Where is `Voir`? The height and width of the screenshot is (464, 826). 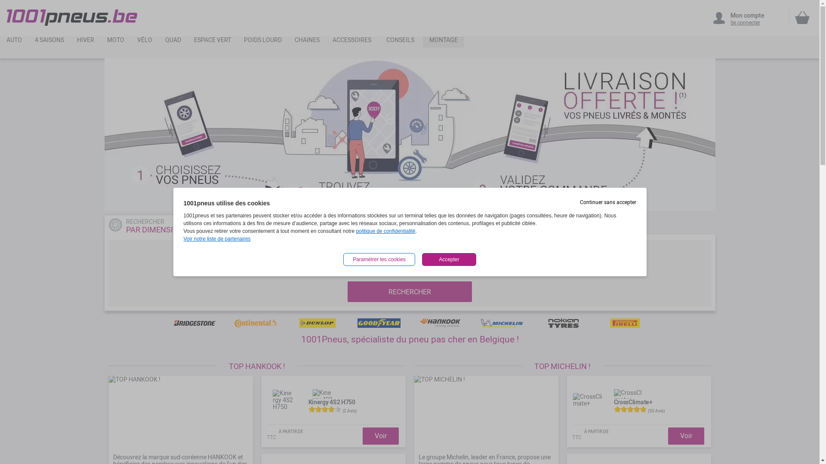 Voir is located at coordinates (686, 436).